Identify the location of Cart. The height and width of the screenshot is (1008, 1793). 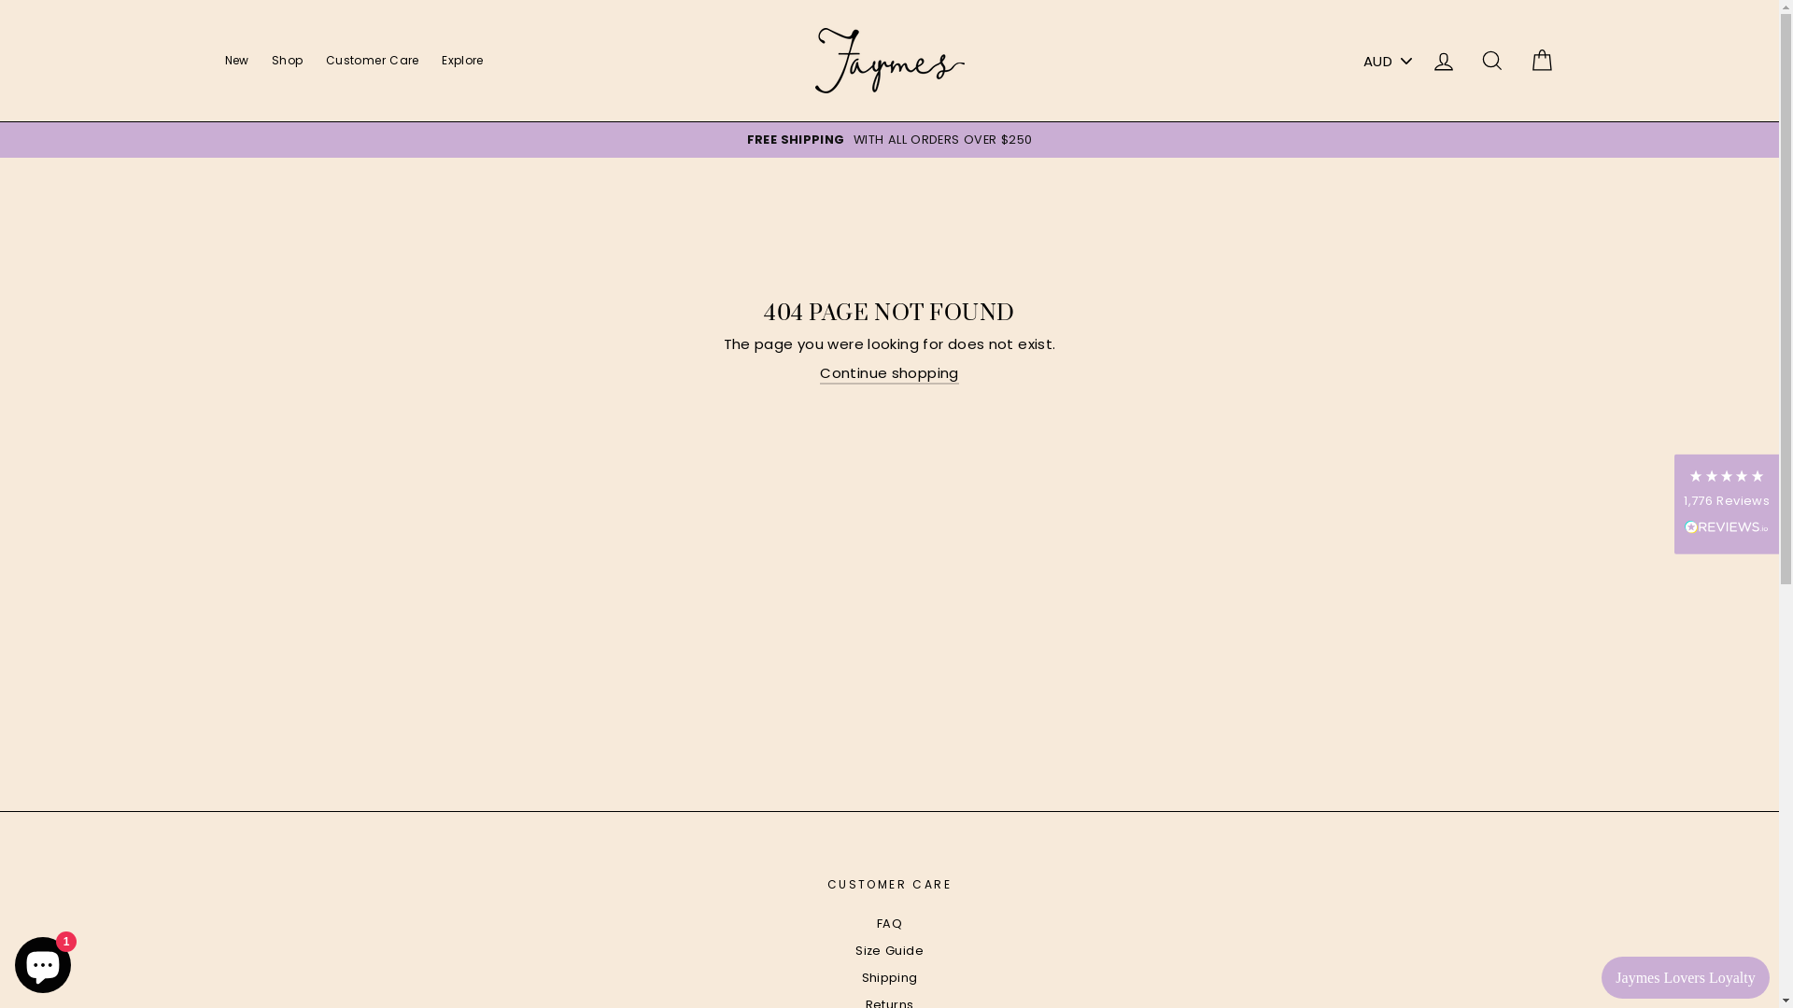
(1541, 62).